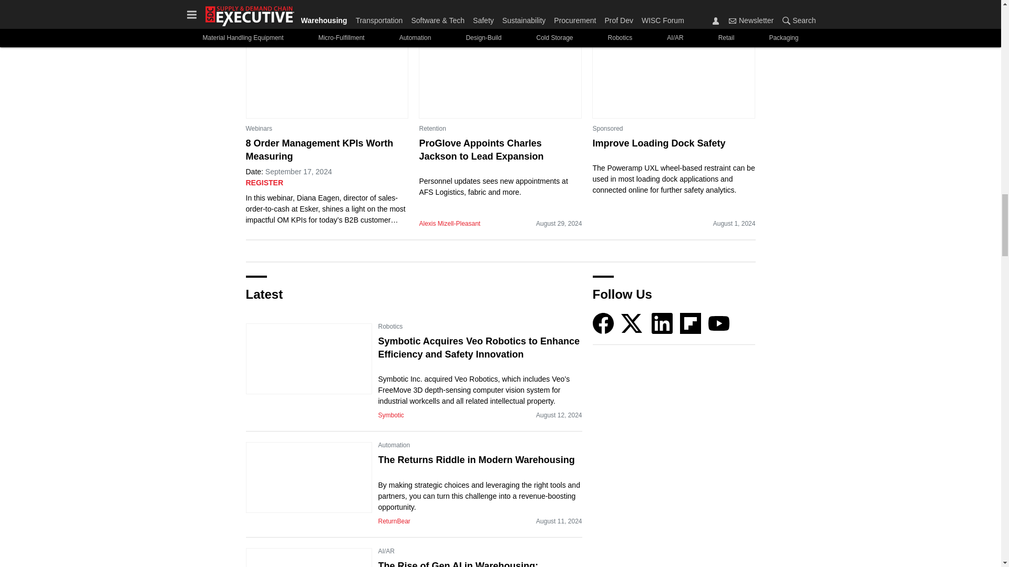 The height and width of the screenshot is (567, 1009). What do you see at coordinates (608, 128) in the screenshot?
I see `Sponsored` at bounding box center [608, 128].